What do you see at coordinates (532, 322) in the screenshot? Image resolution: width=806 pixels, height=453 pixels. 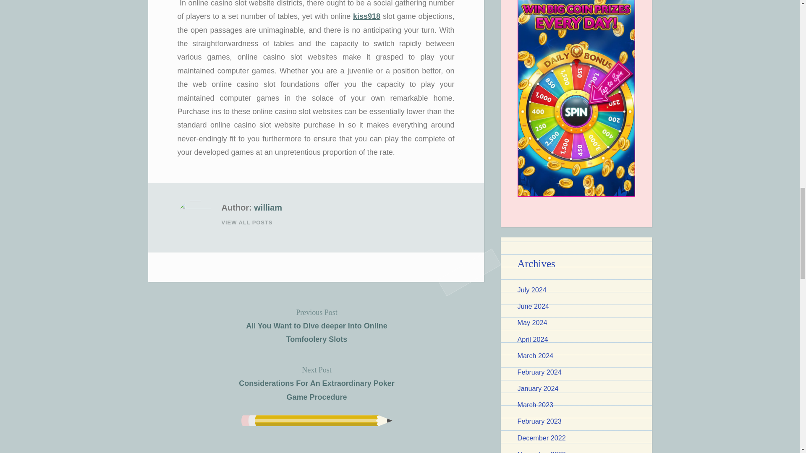 I see `May 2024` at bounding box center [532, 322].